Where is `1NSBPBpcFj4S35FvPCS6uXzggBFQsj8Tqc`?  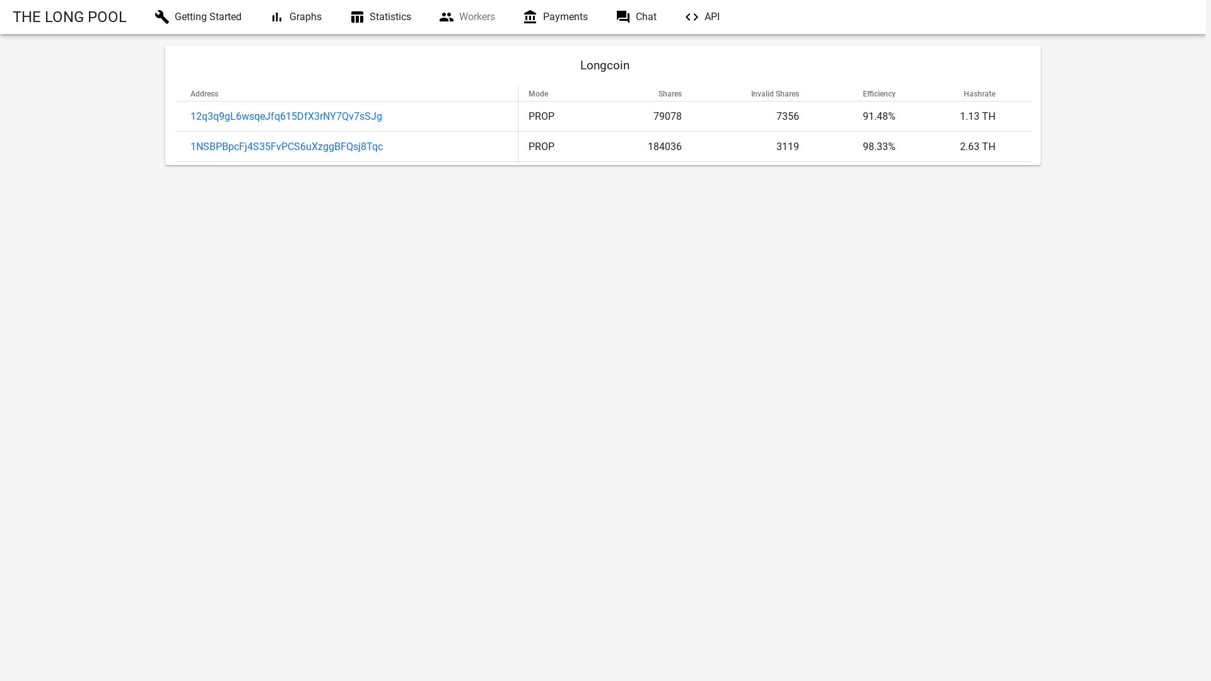
1NSBPBpcFj4S35FvPCS6uXzggBFQsj8Tqc is located at coordinates (286, 146).